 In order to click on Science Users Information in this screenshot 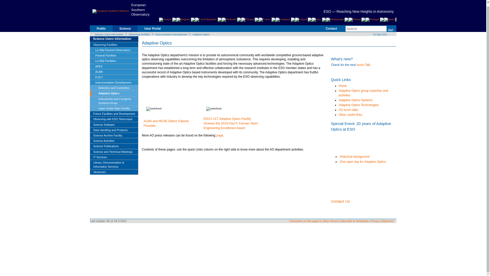, I will do `click(115, 39)`.